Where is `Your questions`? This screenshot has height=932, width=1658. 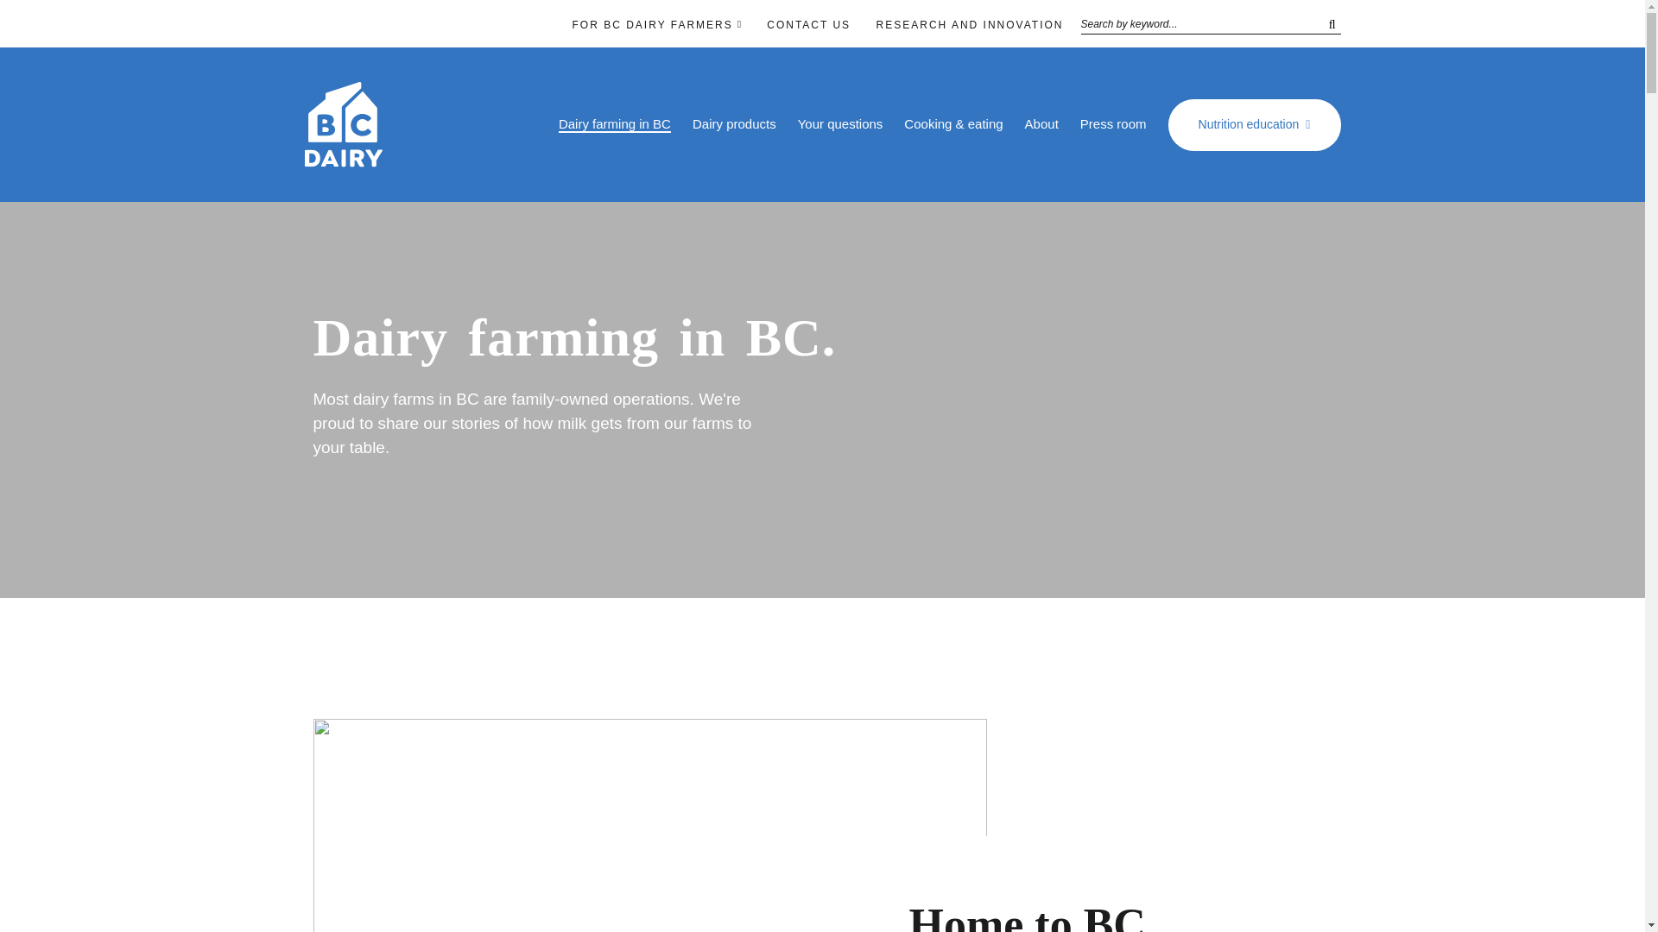
Your questions is located at coordinates (841, 124).